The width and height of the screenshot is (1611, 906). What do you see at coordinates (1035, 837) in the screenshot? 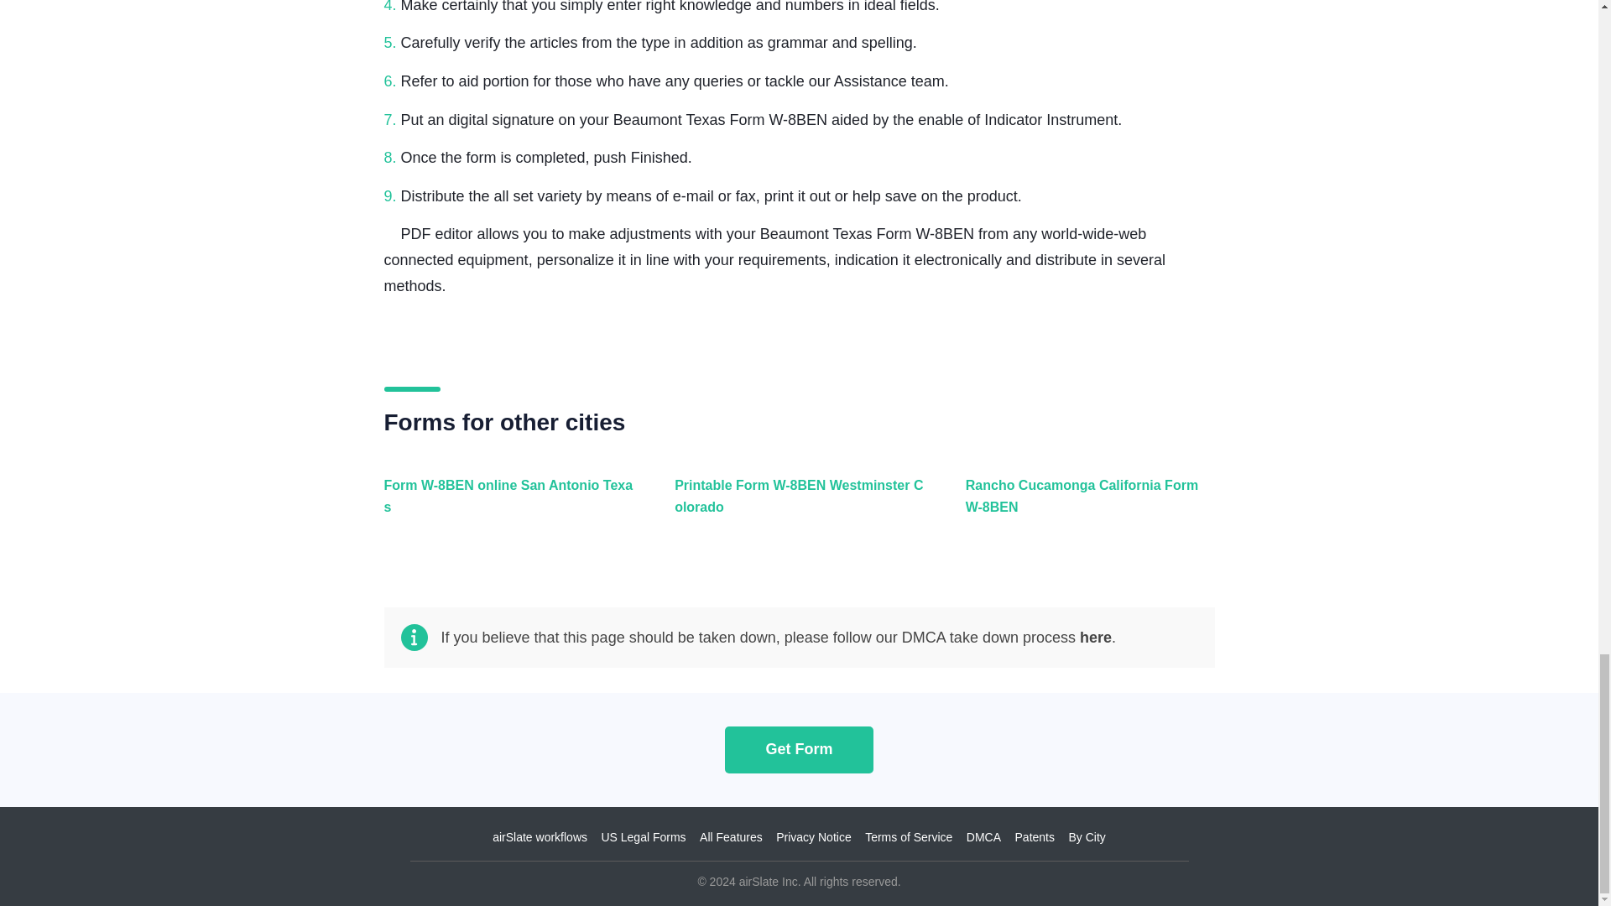
I see `Patents` at bounding box center [1035, 837].